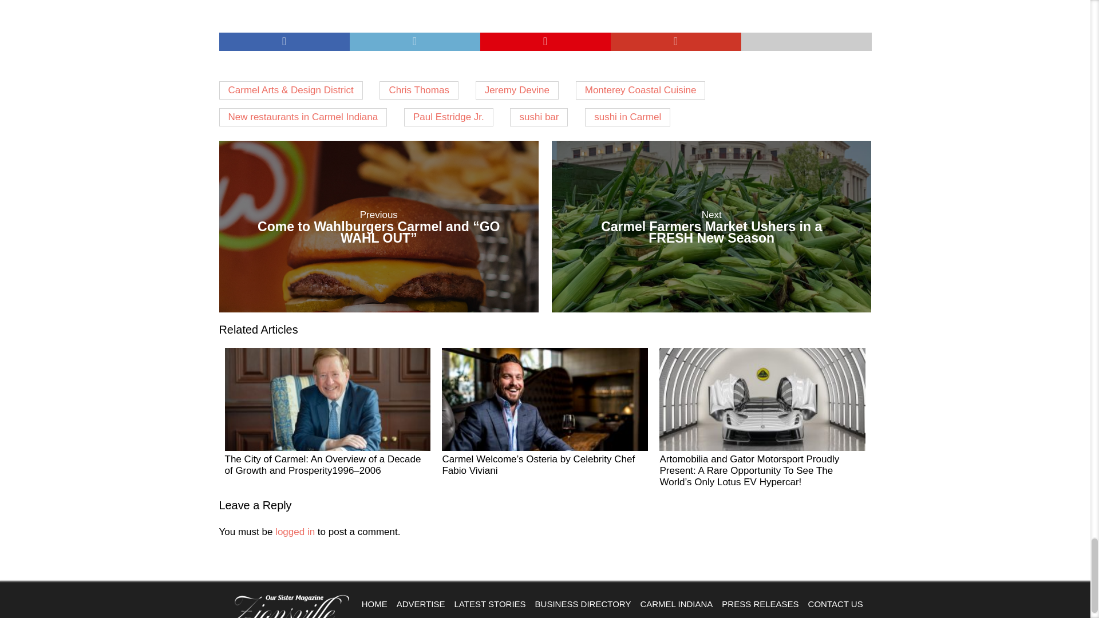  What do you see at coordinates (711, 227) in the screenshot?
I see `Chris Thomas` at bounding box center [711, 227].